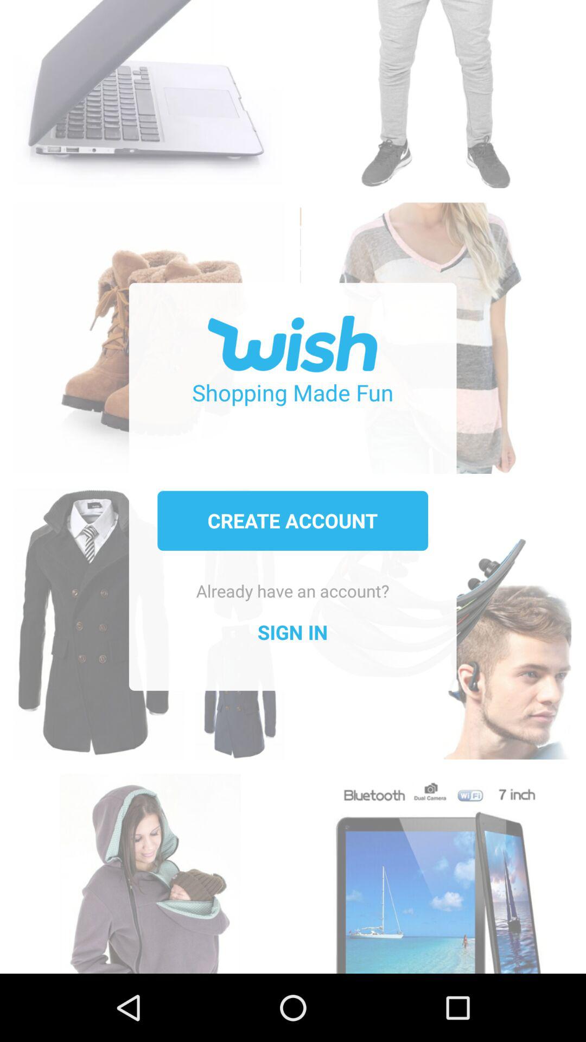  I want to click on press item on the left, so click(150, 612).